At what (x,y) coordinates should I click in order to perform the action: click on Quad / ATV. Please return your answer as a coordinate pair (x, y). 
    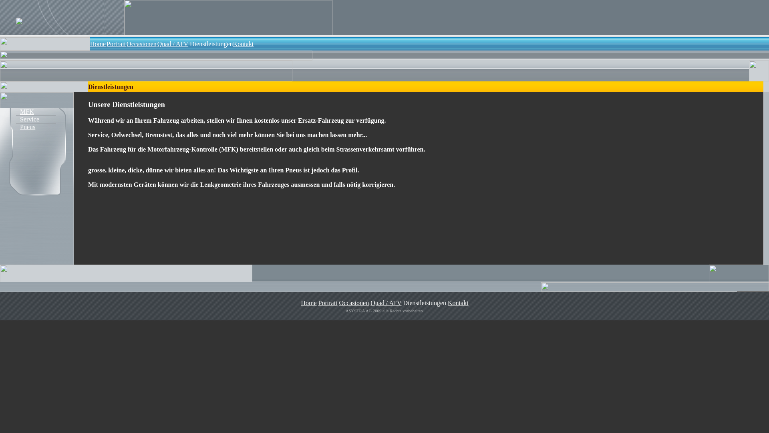
    Looking at the image, I should click on (386, 303).